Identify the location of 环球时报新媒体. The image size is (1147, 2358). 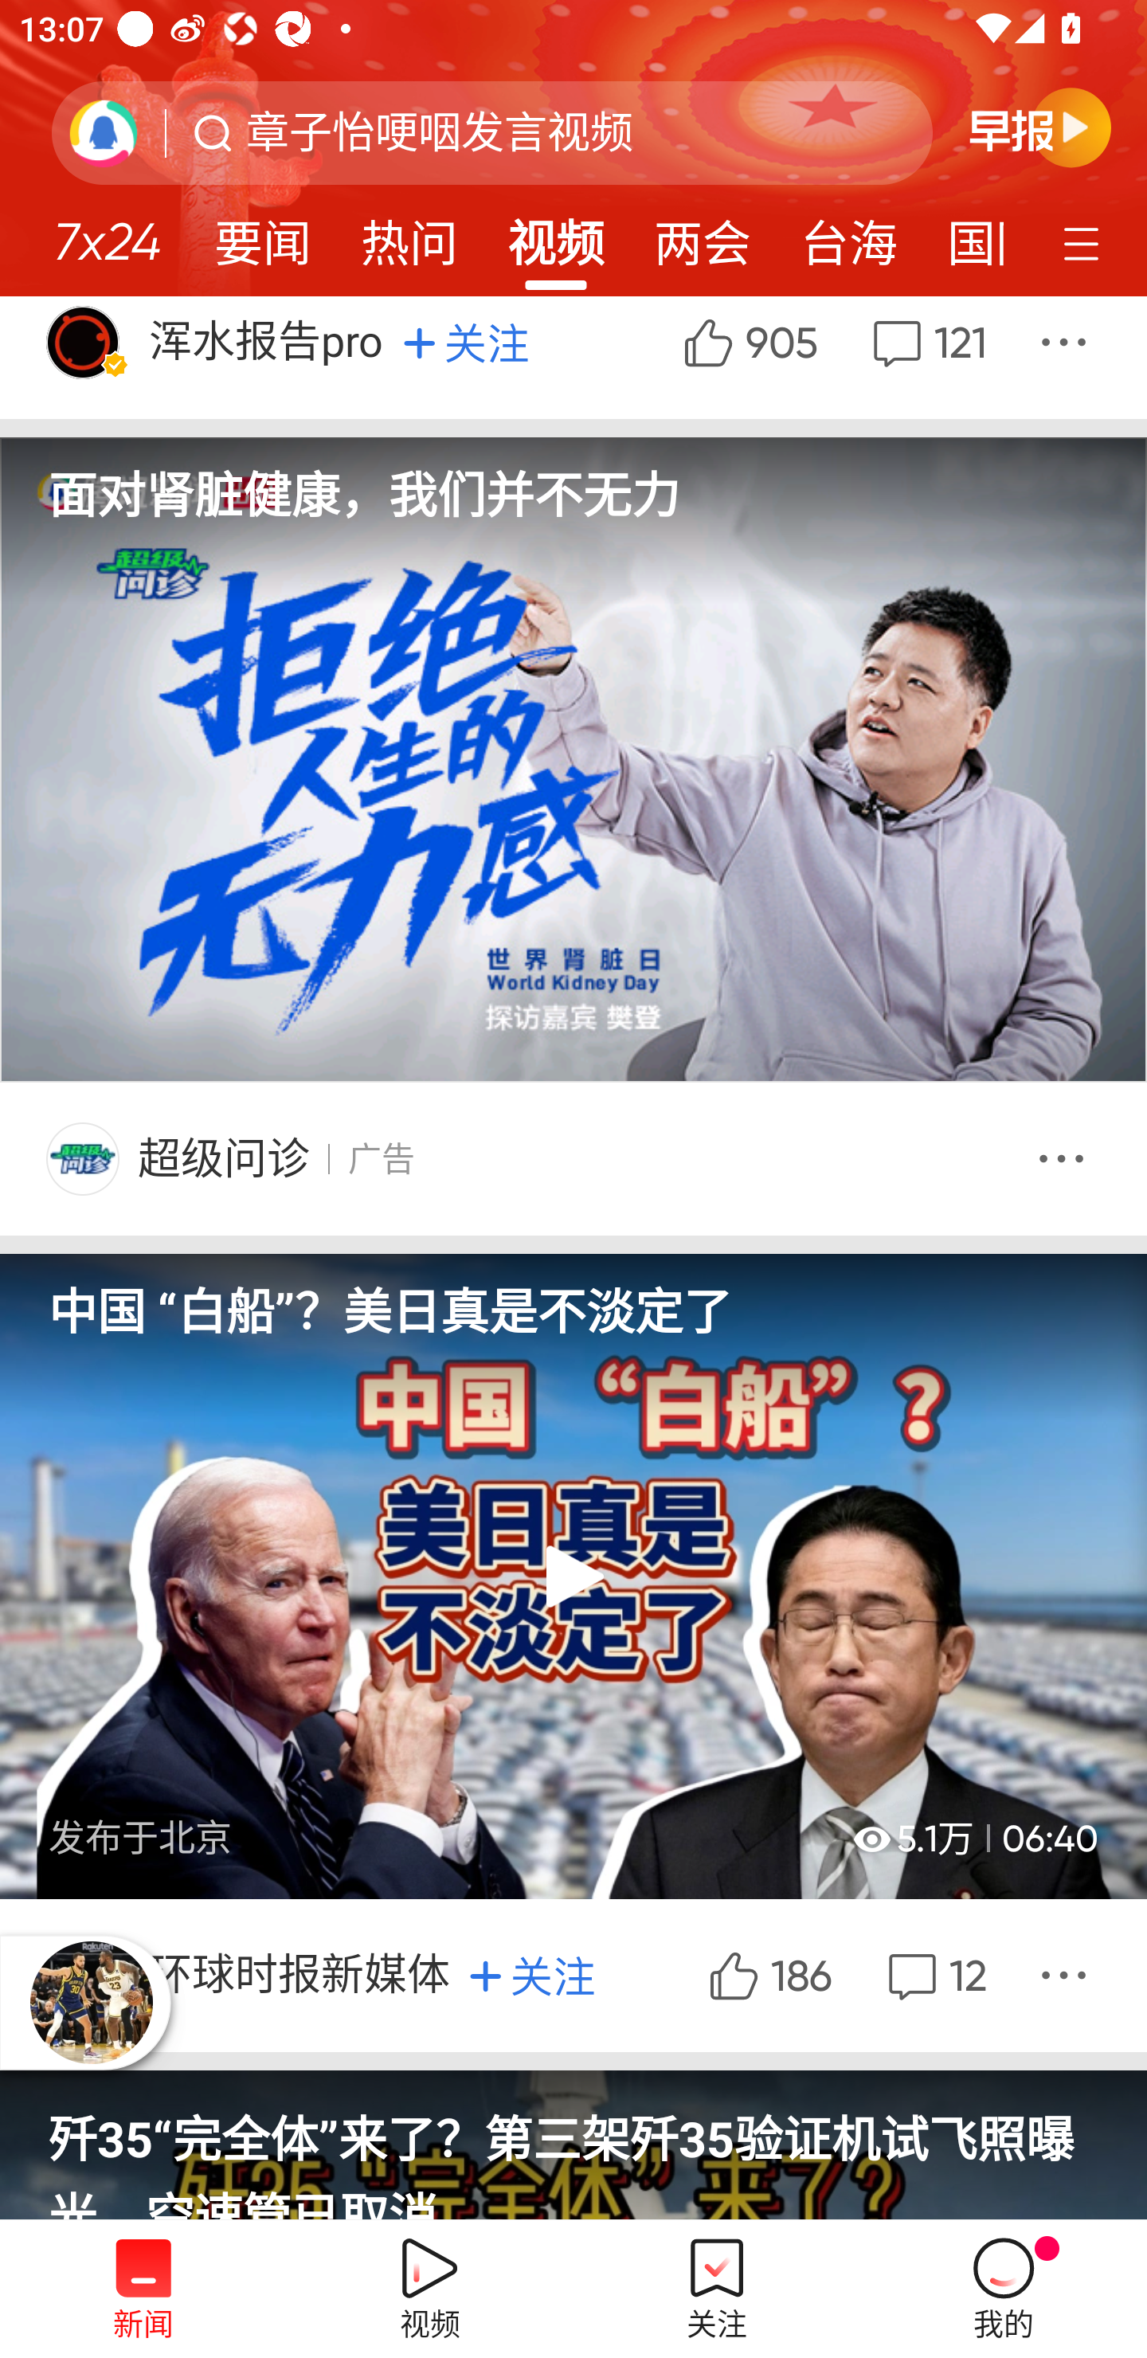
(301, 1974).